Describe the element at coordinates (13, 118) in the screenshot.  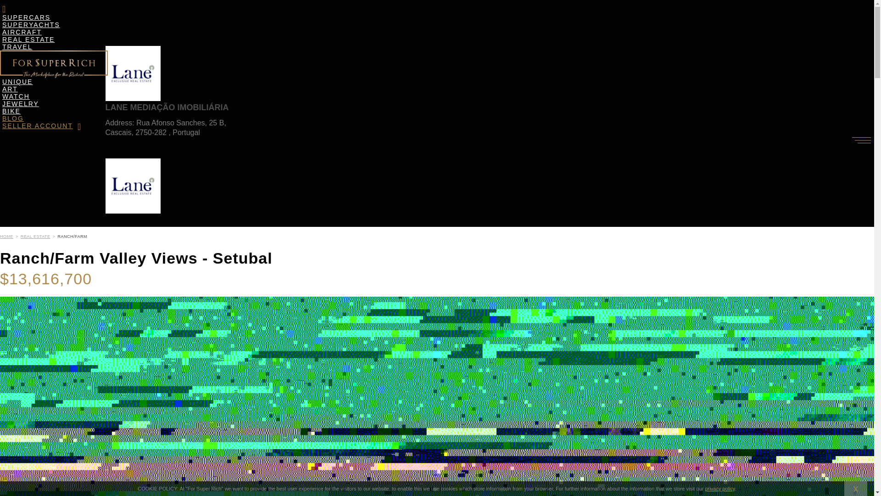
I see `BLOG For Super Rich` at that location.